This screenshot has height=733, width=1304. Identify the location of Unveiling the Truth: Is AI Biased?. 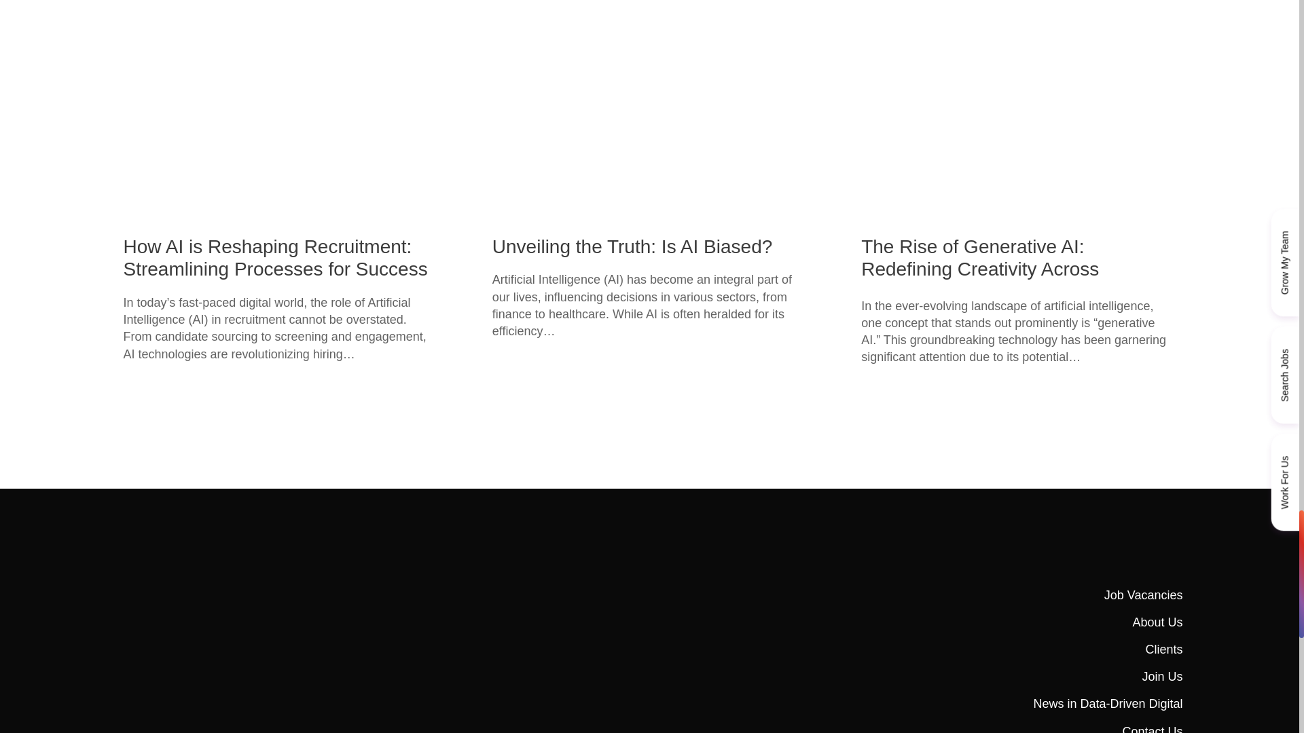
(632, 247).